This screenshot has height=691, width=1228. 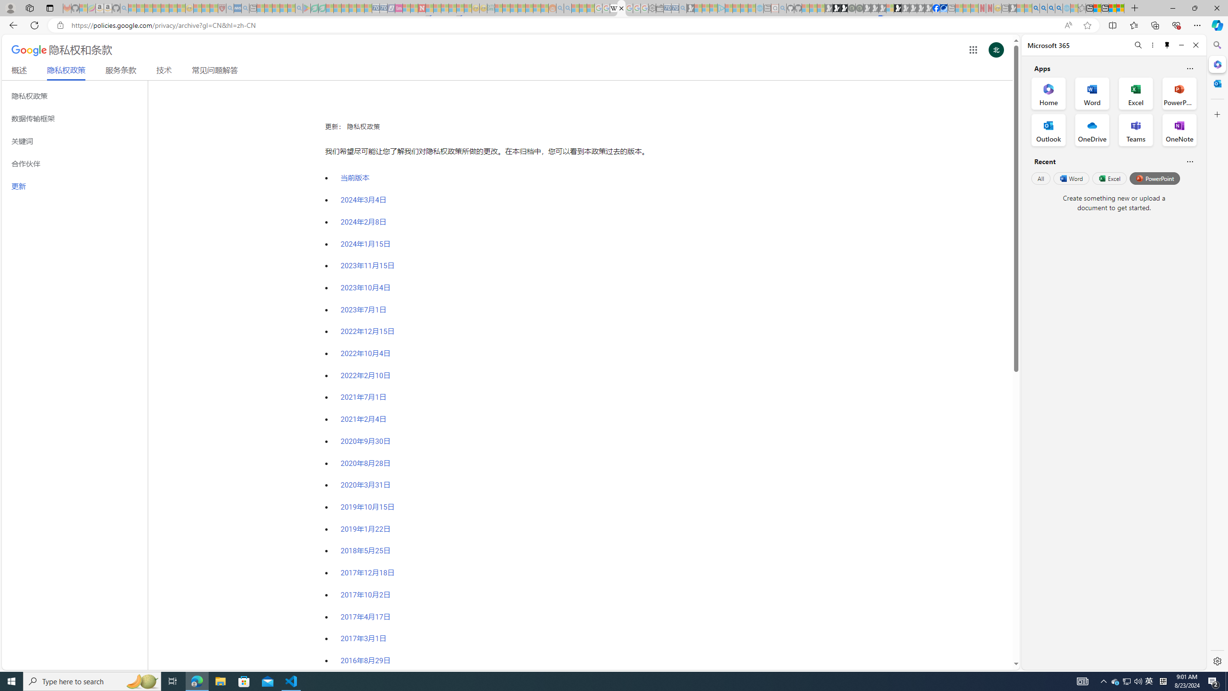 I want to click on Sign in to your account - Sleeping, so click(x=889, y=8).